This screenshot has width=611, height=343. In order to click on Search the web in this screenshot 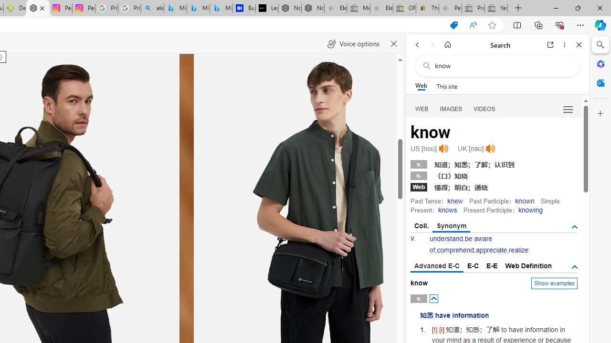, I will do `click(502, 66)`.